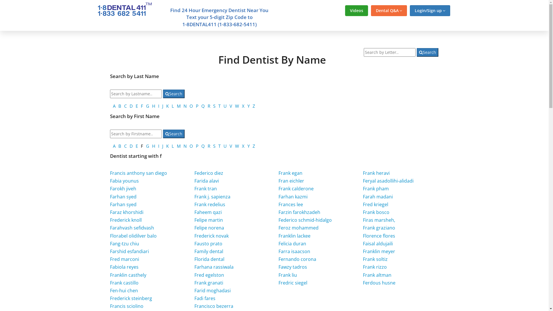 The width and height of the screenshot is (553, 311). Describe the element at coordinates (290, 173) in the screenshot. I see `Frank egan` at that location.